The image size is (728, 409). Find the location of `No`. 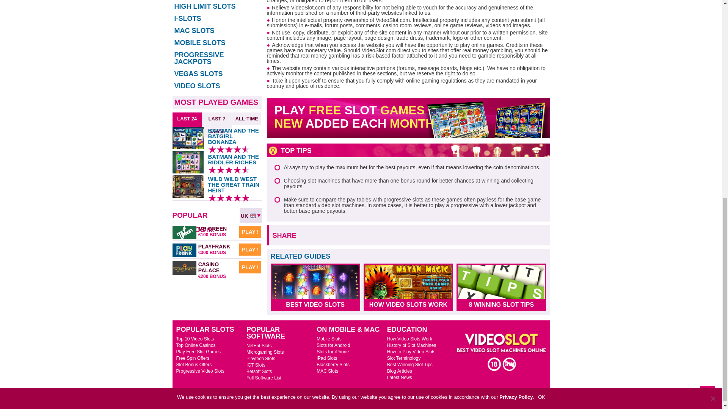

No is located at coordinates (713, 11).